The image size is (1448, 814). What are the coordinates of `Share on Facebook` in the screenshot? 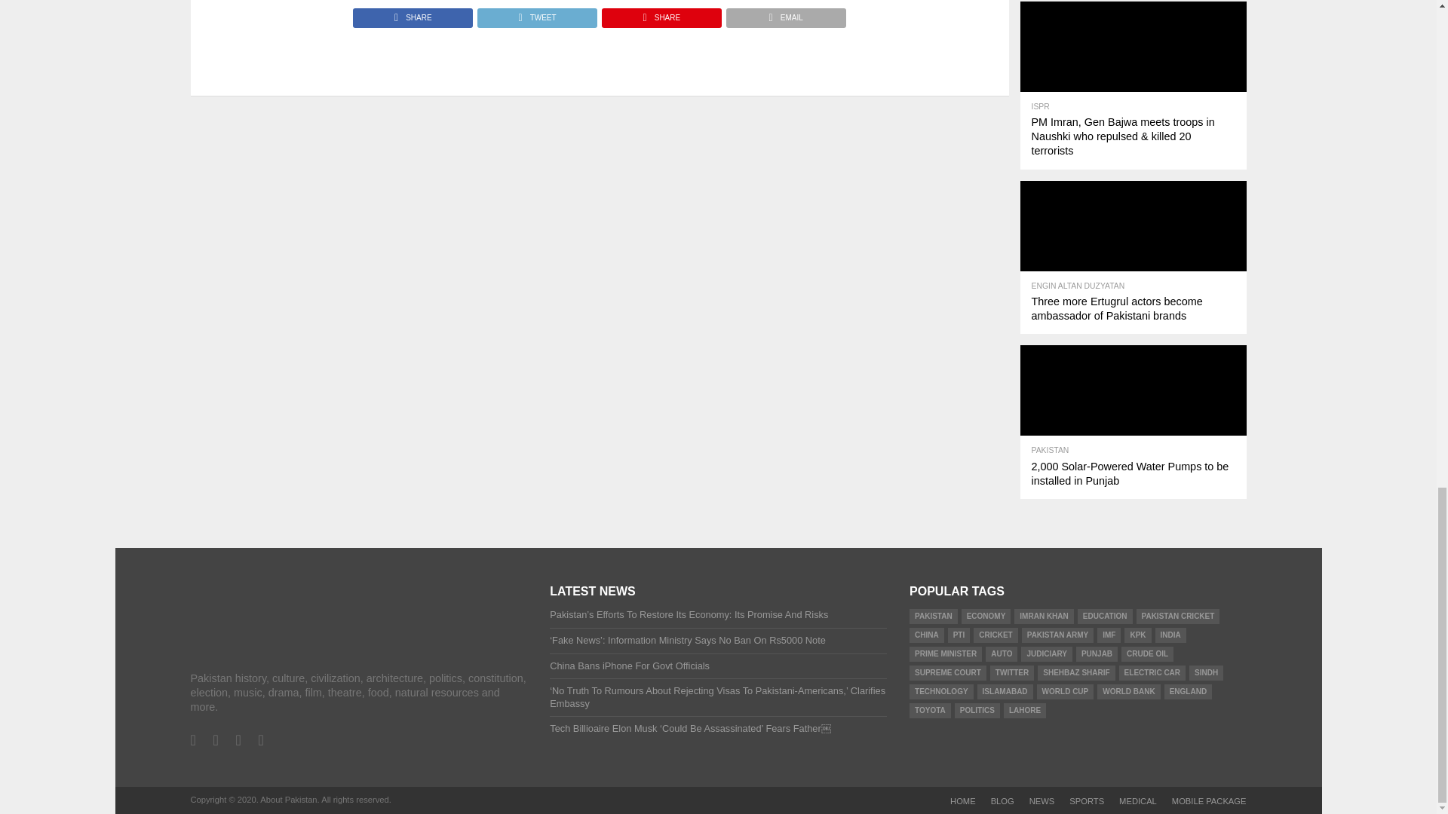 It's located at (413, 14).